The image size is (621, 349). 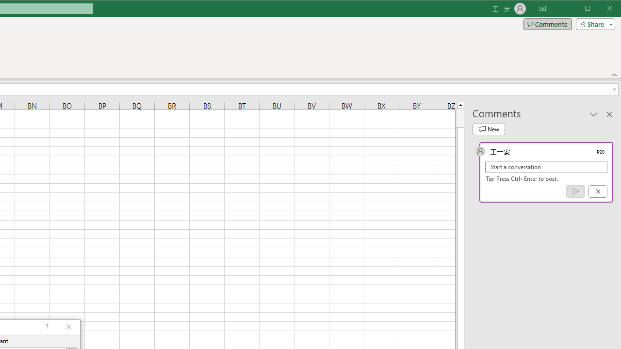 I want to click on Cancel, so click(x=598, y=191).